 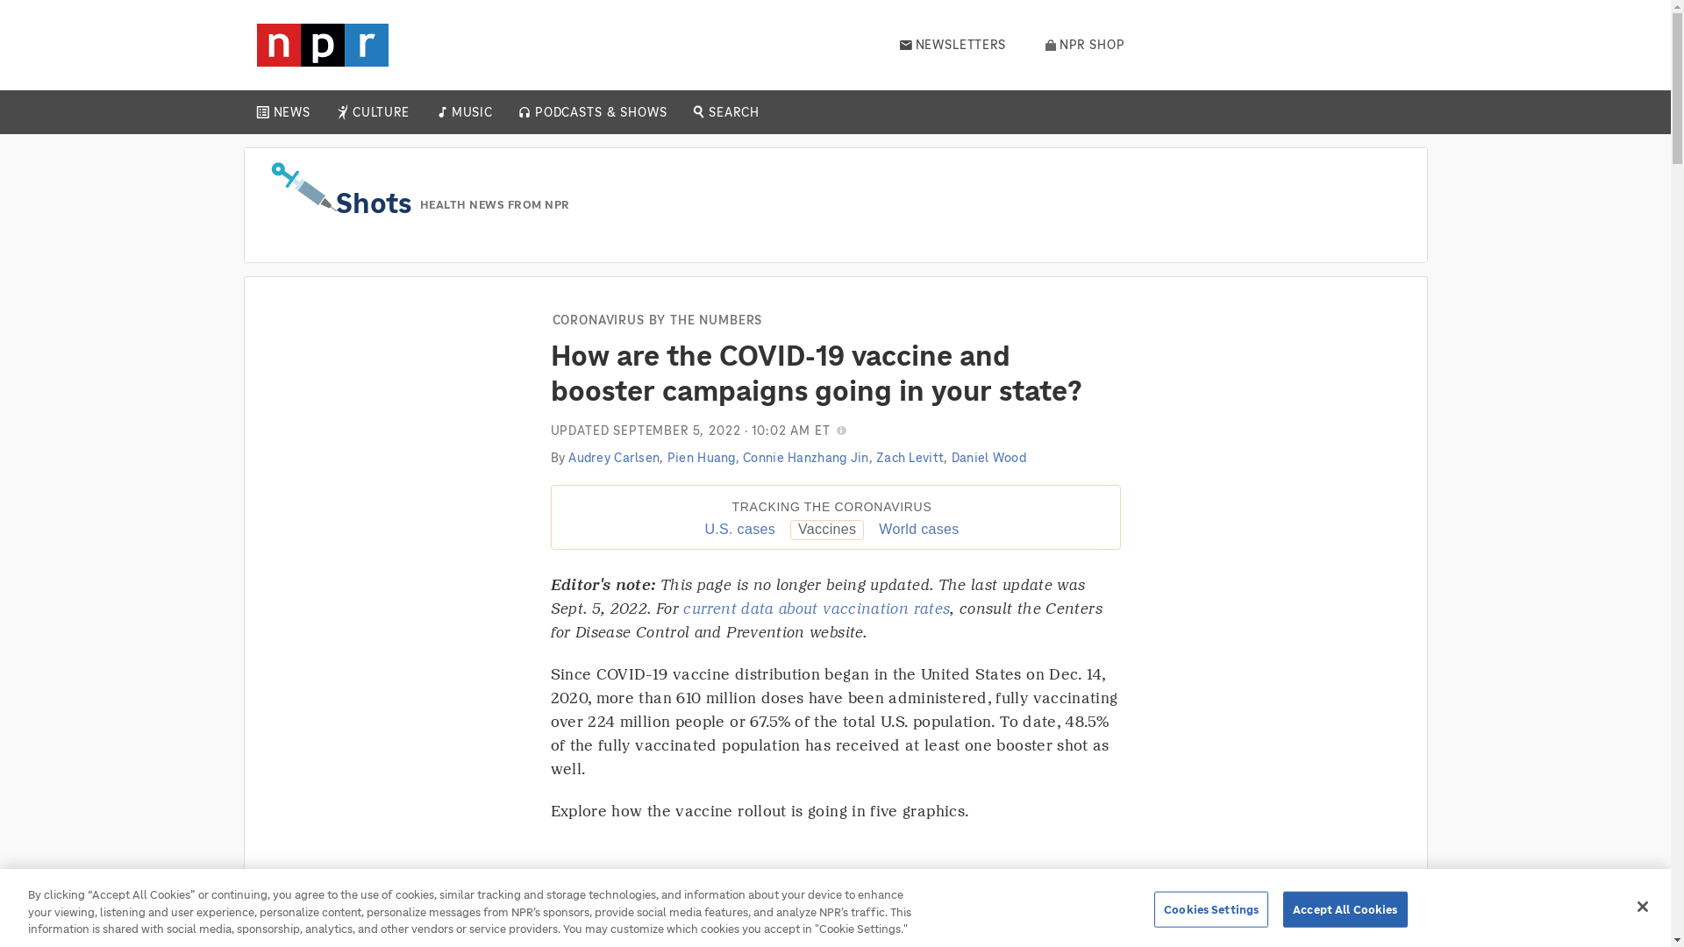 What do you see at coordinates (1085, 45) in the screenshot?
I see `NPR SHOP` at bounding box center [1085, 45].